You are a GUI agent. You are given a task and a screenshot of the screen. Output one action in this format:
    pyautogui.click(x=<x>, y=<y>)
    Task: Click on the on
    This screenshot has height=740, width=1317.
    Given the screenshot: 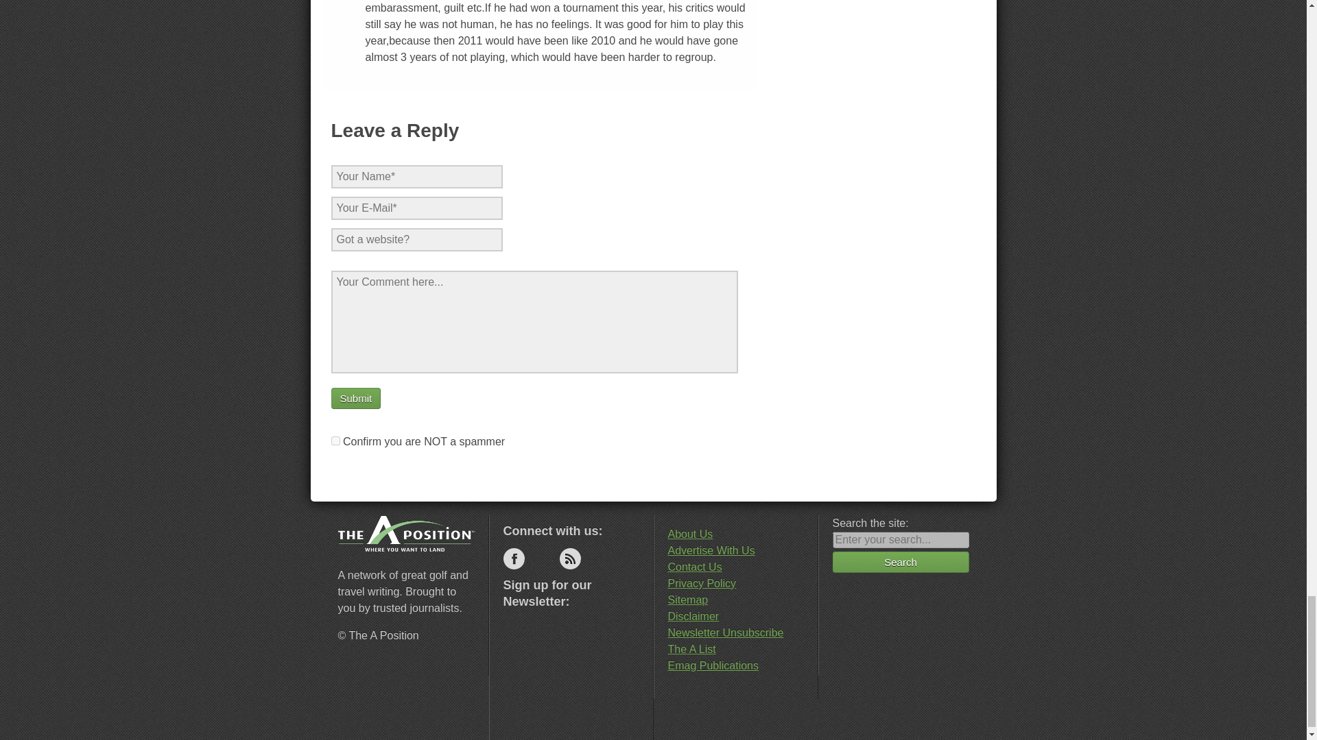 What is the action you would take?
    pyautogui.click(x=335, y=441)
    